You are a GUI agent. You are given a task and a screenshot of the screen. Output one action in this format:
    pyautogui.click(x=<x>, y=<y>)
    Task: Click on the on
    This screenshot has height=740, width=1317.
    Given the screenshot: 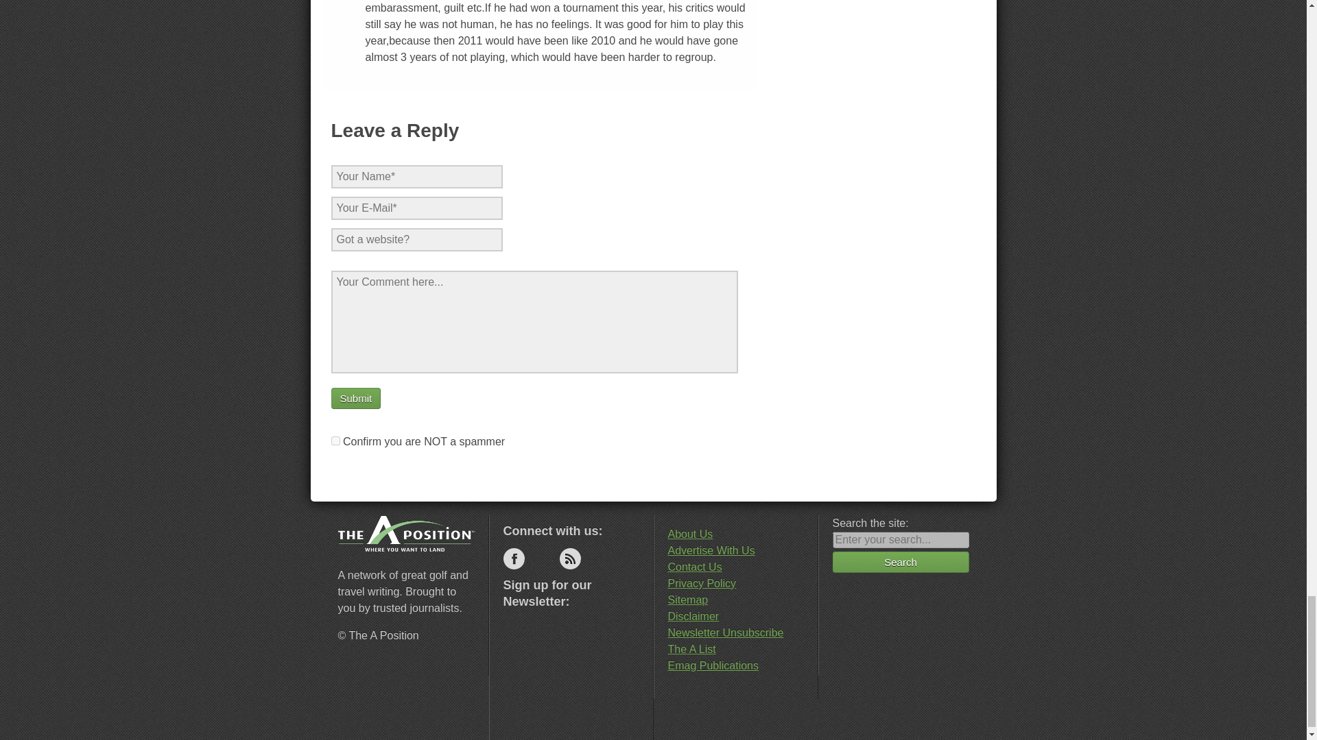 What is the action you would take?
    pyautogui.click(x=335, y=441)
    